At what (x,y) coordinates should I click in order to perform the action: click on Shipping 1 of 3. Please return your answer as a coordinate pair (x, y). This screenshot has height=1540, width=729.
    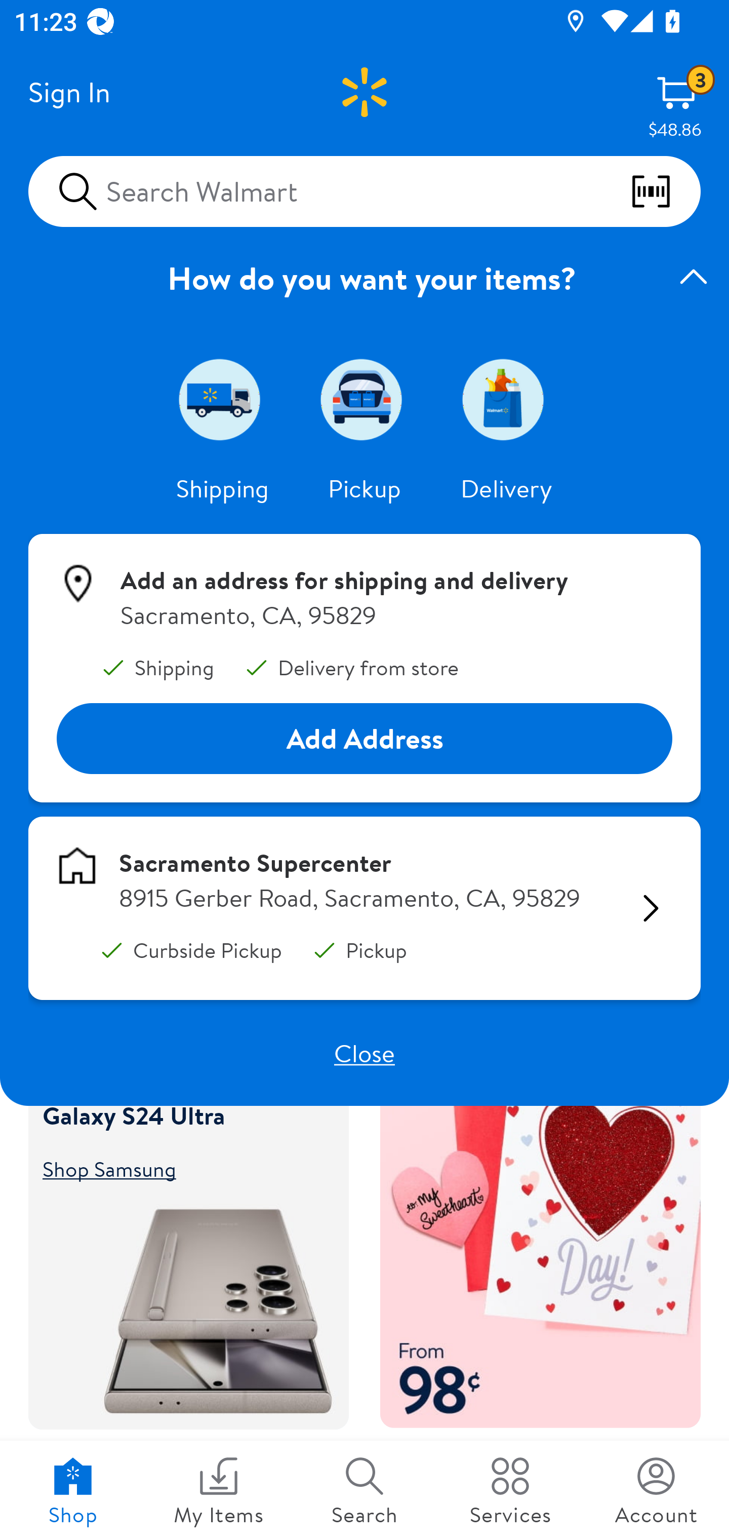
    Looking at the image, I should click on (223, 399).